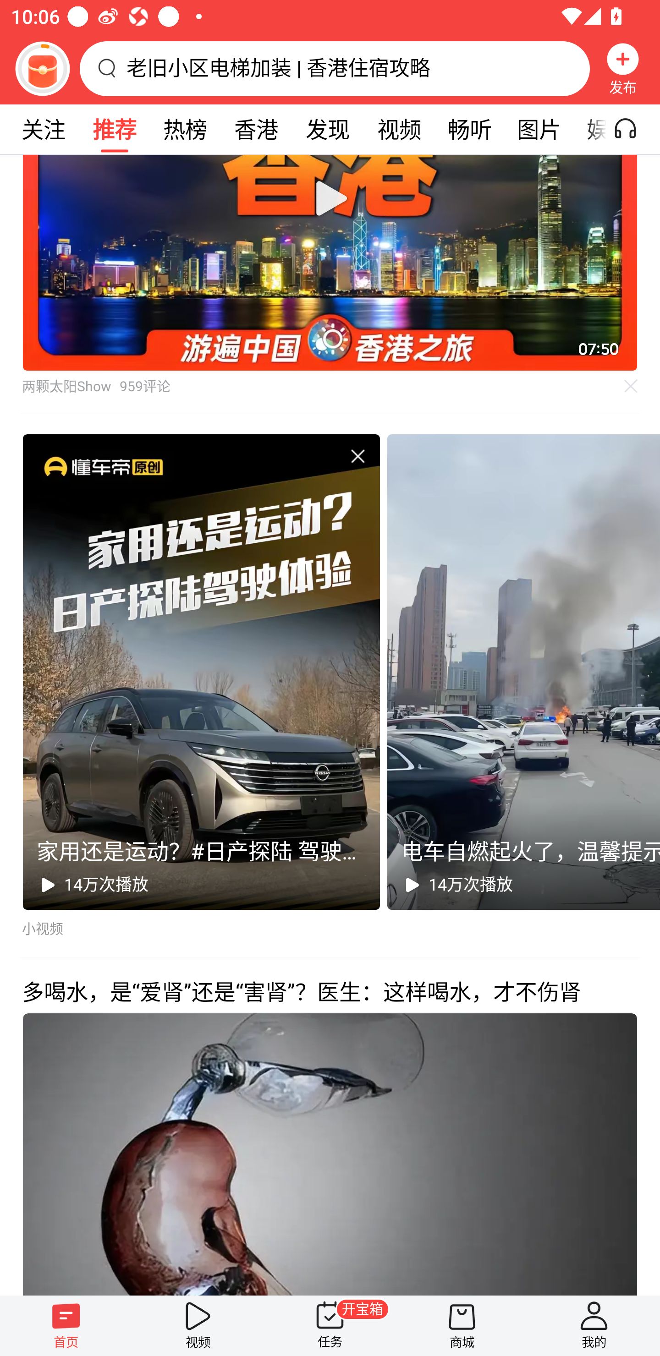 The width and height of the screenshot is (660, 1356). What do you see at coordinates (330, 1325) in the screenshot?
I see `任务 开宝箱` at bounding box center [330, 1325].